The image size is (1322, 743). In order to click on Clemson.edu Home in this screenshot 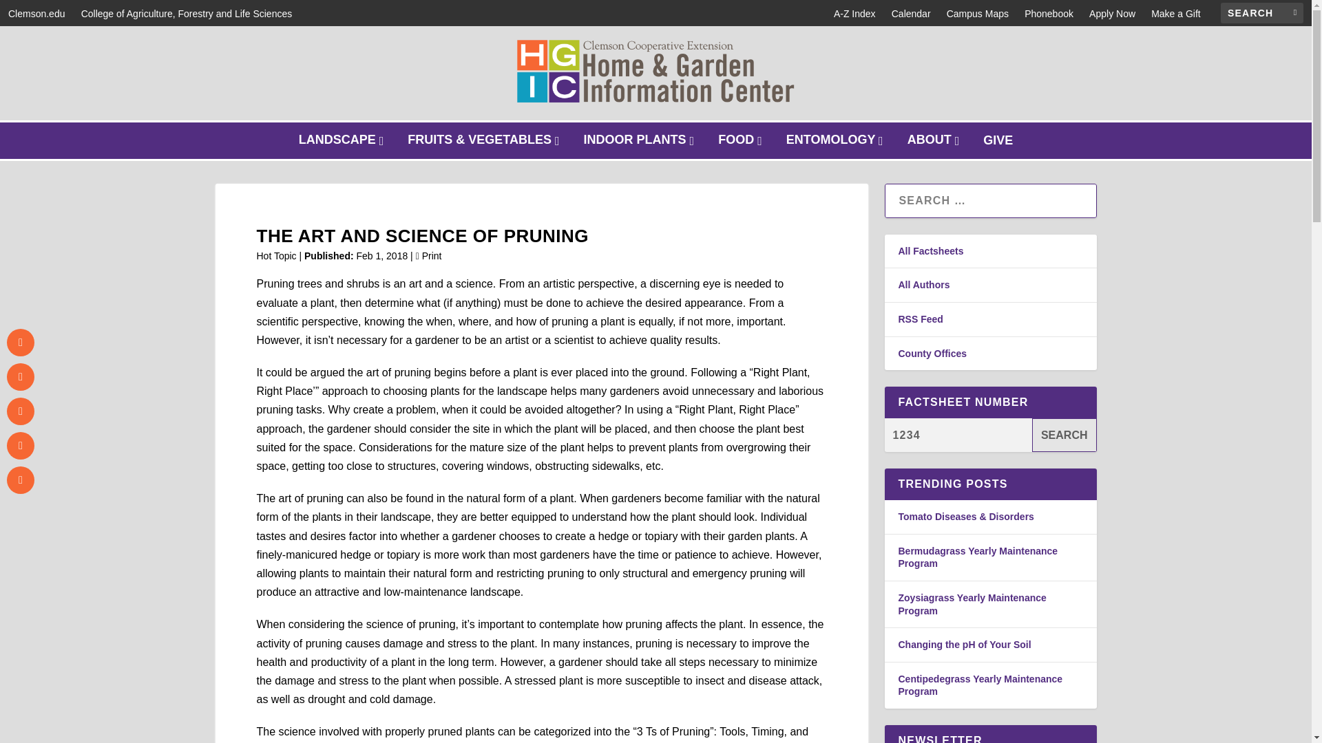, I will do `click(36, 14)`.